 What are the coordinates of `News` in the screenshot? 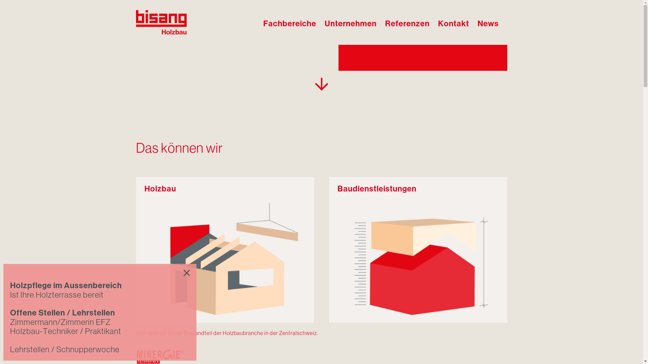 It's located at (488, 22).